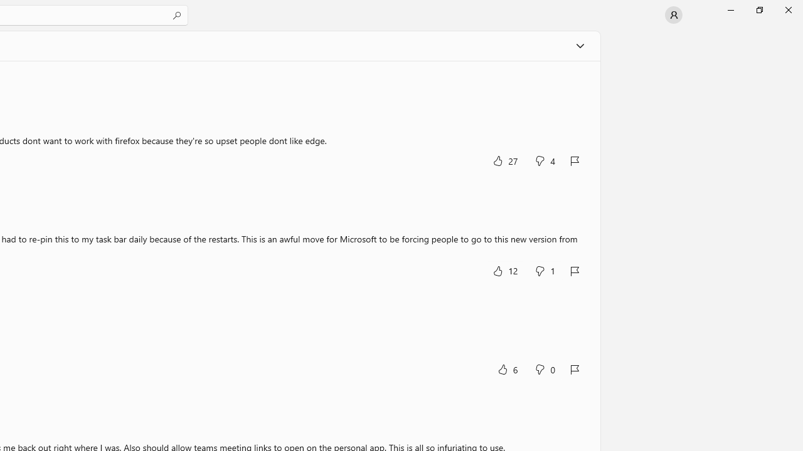 This screenshot has height=451, width=803. I want to click on No, this was not helpful. 4 votes., so click(545, 160).